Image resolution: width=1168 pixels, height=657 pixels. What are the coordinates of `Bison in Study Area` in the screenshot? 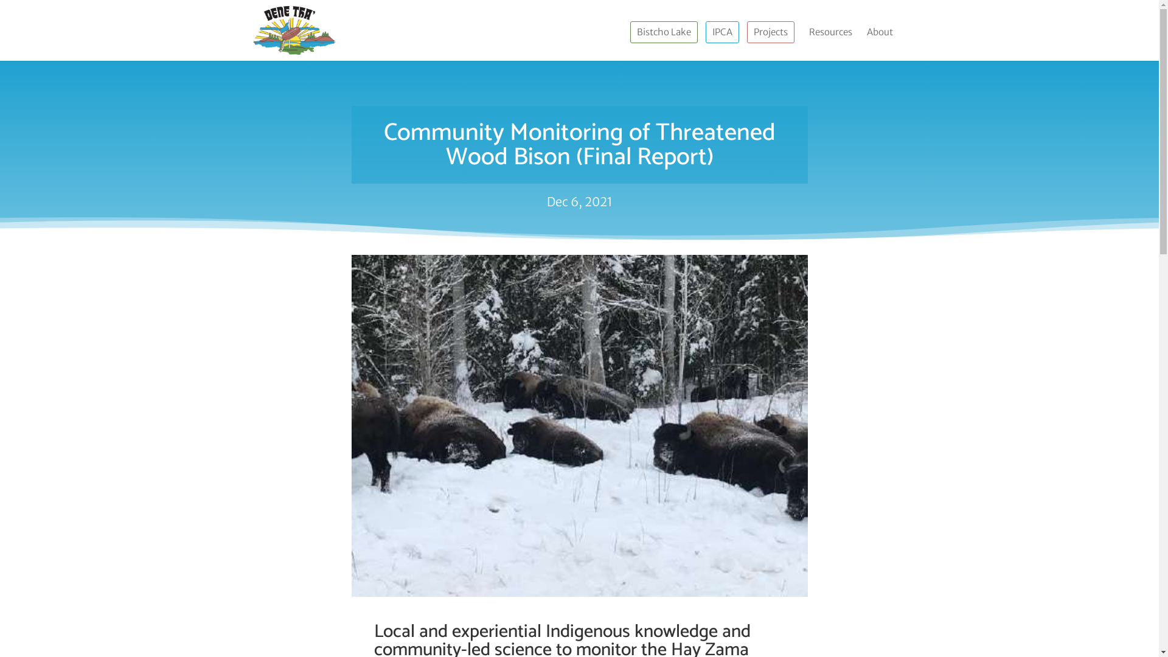 It's located at (580, 426).